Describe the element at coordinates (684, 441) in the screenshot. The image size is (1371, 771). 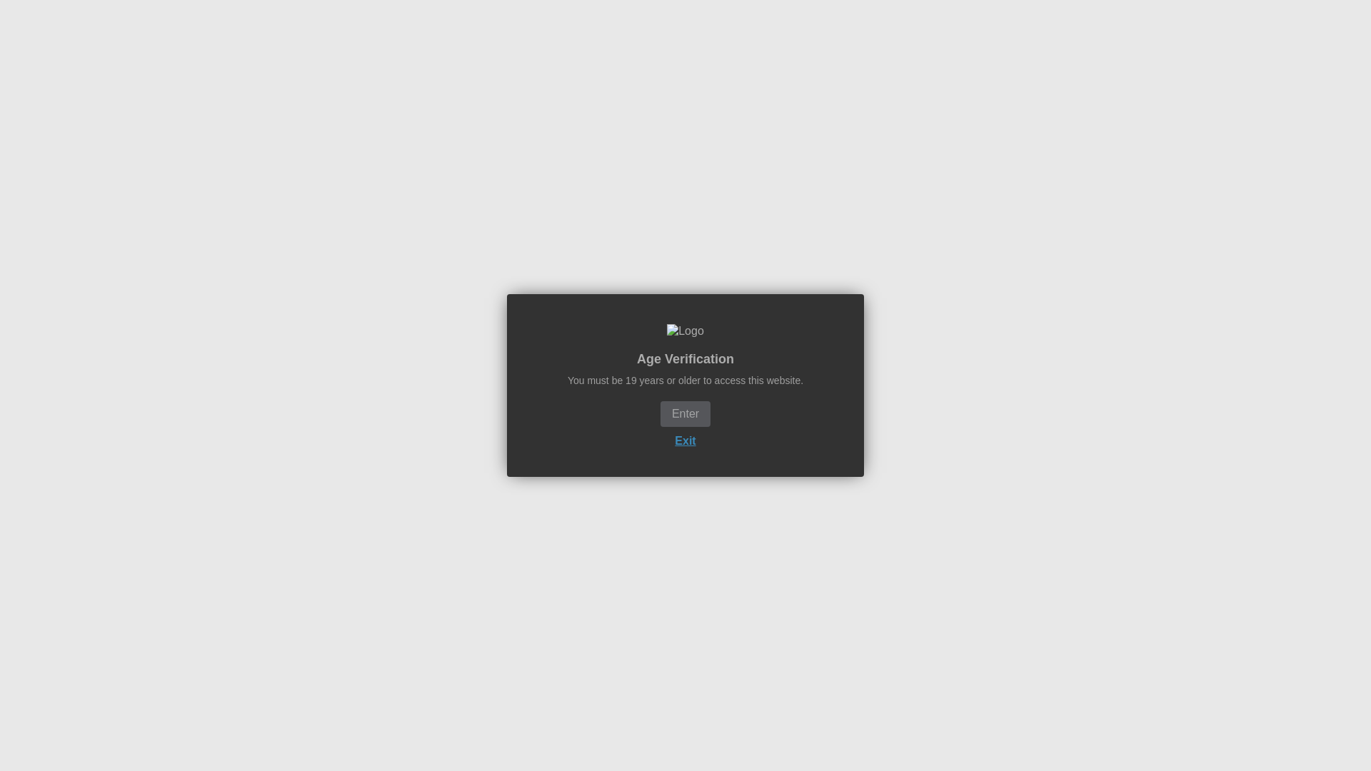
I see `Exit` at that location.